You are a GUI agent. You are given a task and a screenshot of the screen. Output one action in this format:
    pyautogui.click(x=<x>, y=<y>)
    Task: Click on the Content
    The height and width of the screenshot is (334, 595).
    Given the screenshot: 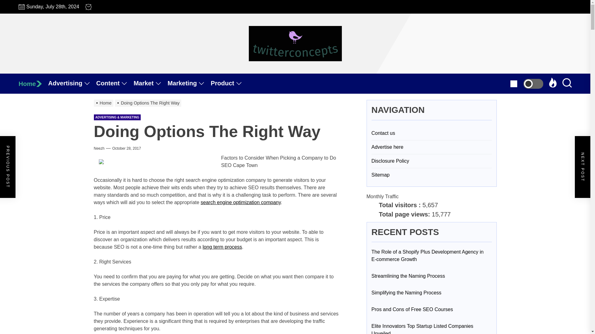 What is the action you would take?
    pyautogui.click(x=115, y=83)
    